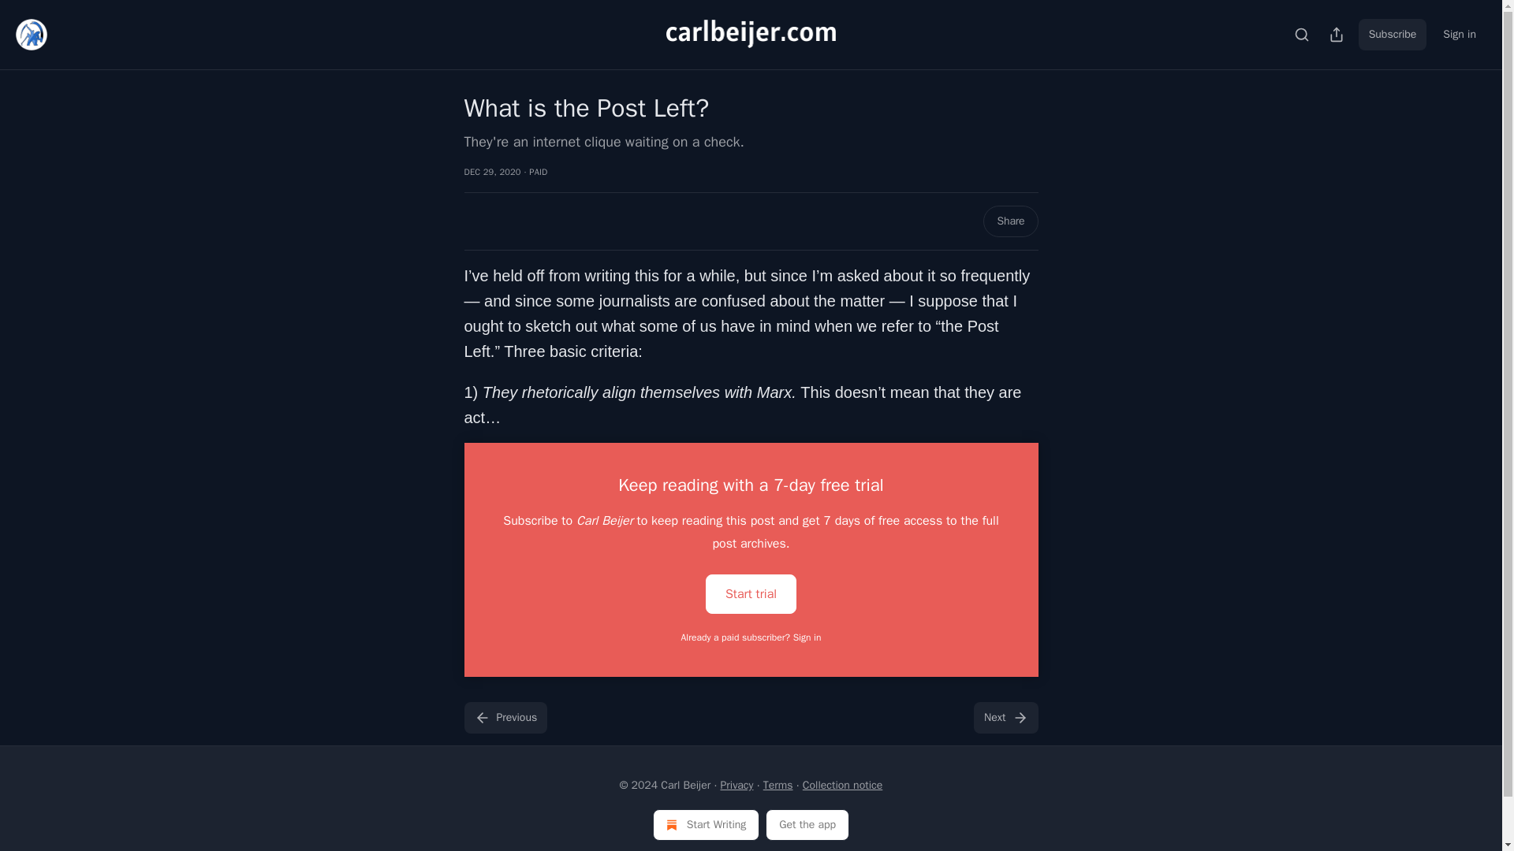 The width and height of the screenshot is (1514, 851). What do you see at coordinates (1005, 717) in the screenshot?
I see `Next` at bounding box center [1005, 717].